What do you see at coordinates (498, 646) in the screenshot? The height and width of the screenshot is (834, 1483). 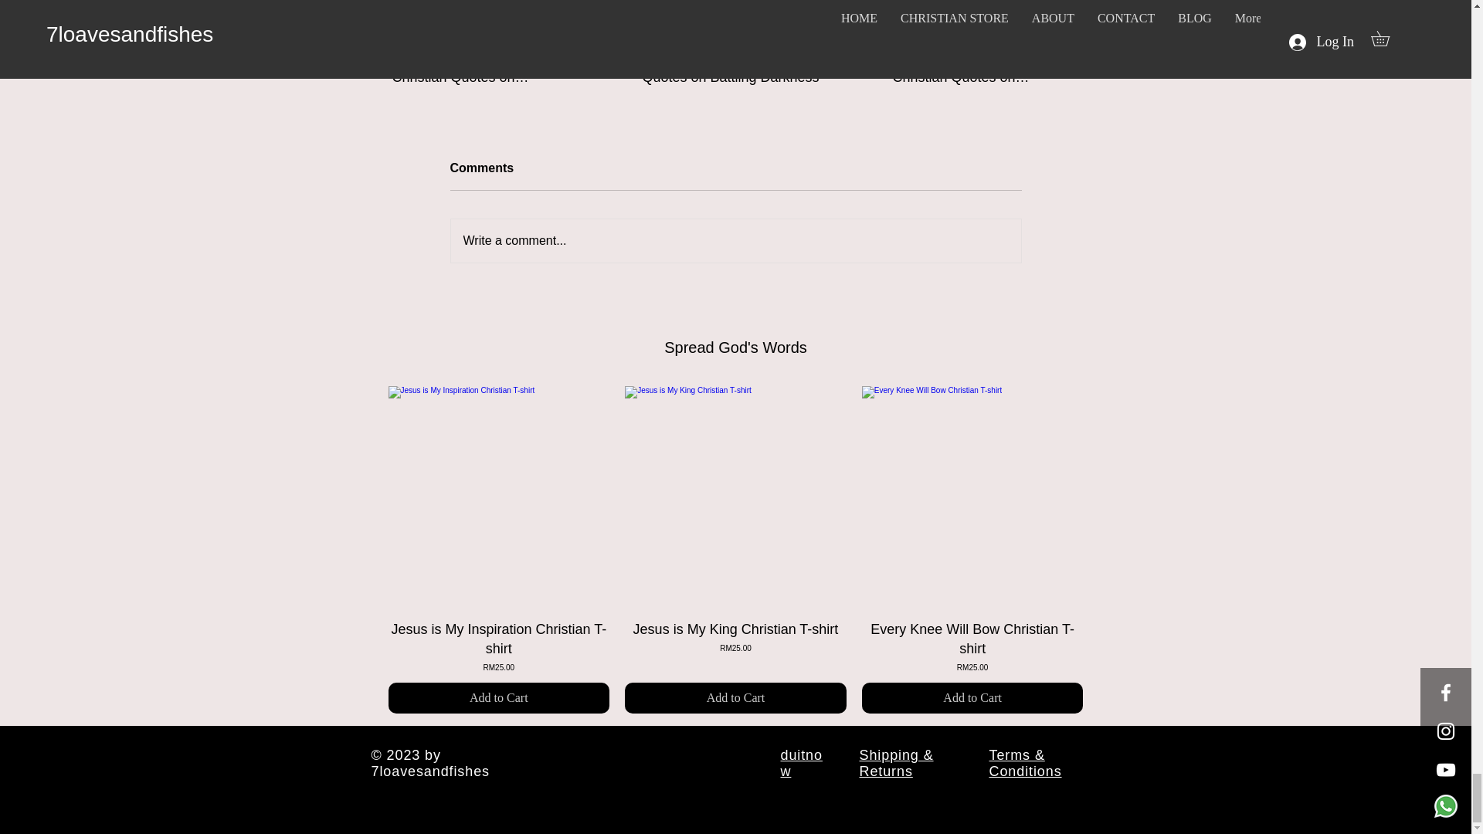 I see `Finding Freedom in Christ: Christian Quotes on Liberation` at bounding box center [498, 646].